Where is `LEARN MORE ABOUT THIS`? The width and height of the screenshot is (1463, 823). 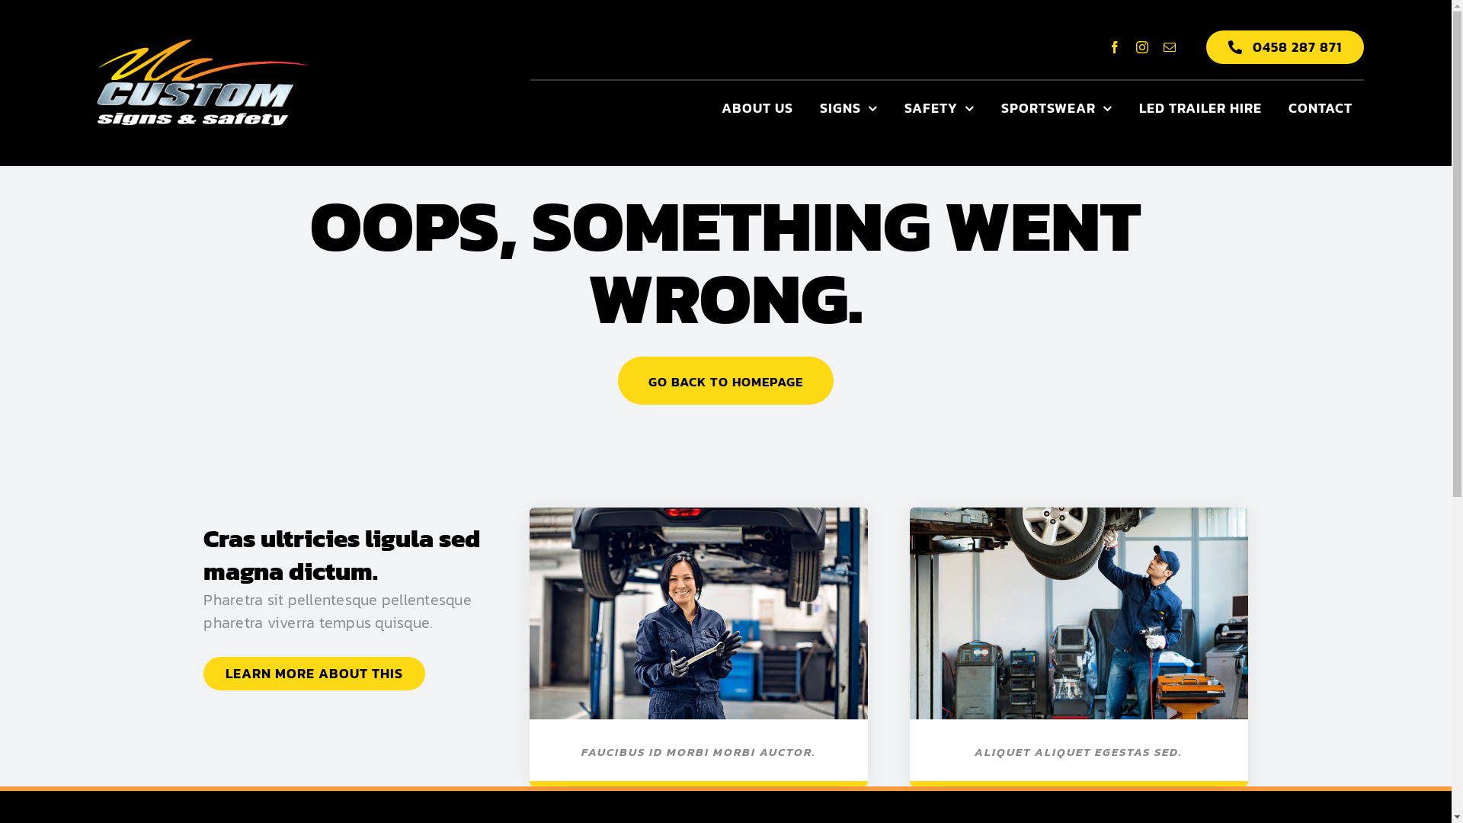
LEARN MORE ABOUT THIS is located at coordinates (314, 674).